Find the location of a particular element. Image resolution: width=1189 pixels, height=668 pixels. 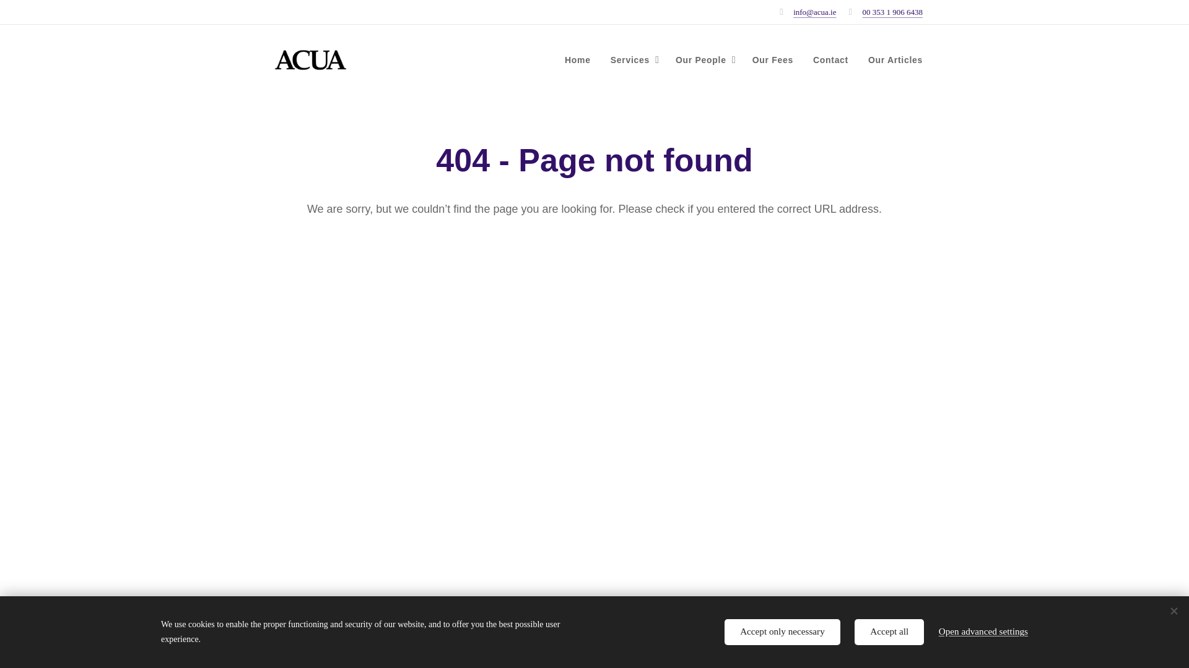

Services is located at coordinates (633, 60).